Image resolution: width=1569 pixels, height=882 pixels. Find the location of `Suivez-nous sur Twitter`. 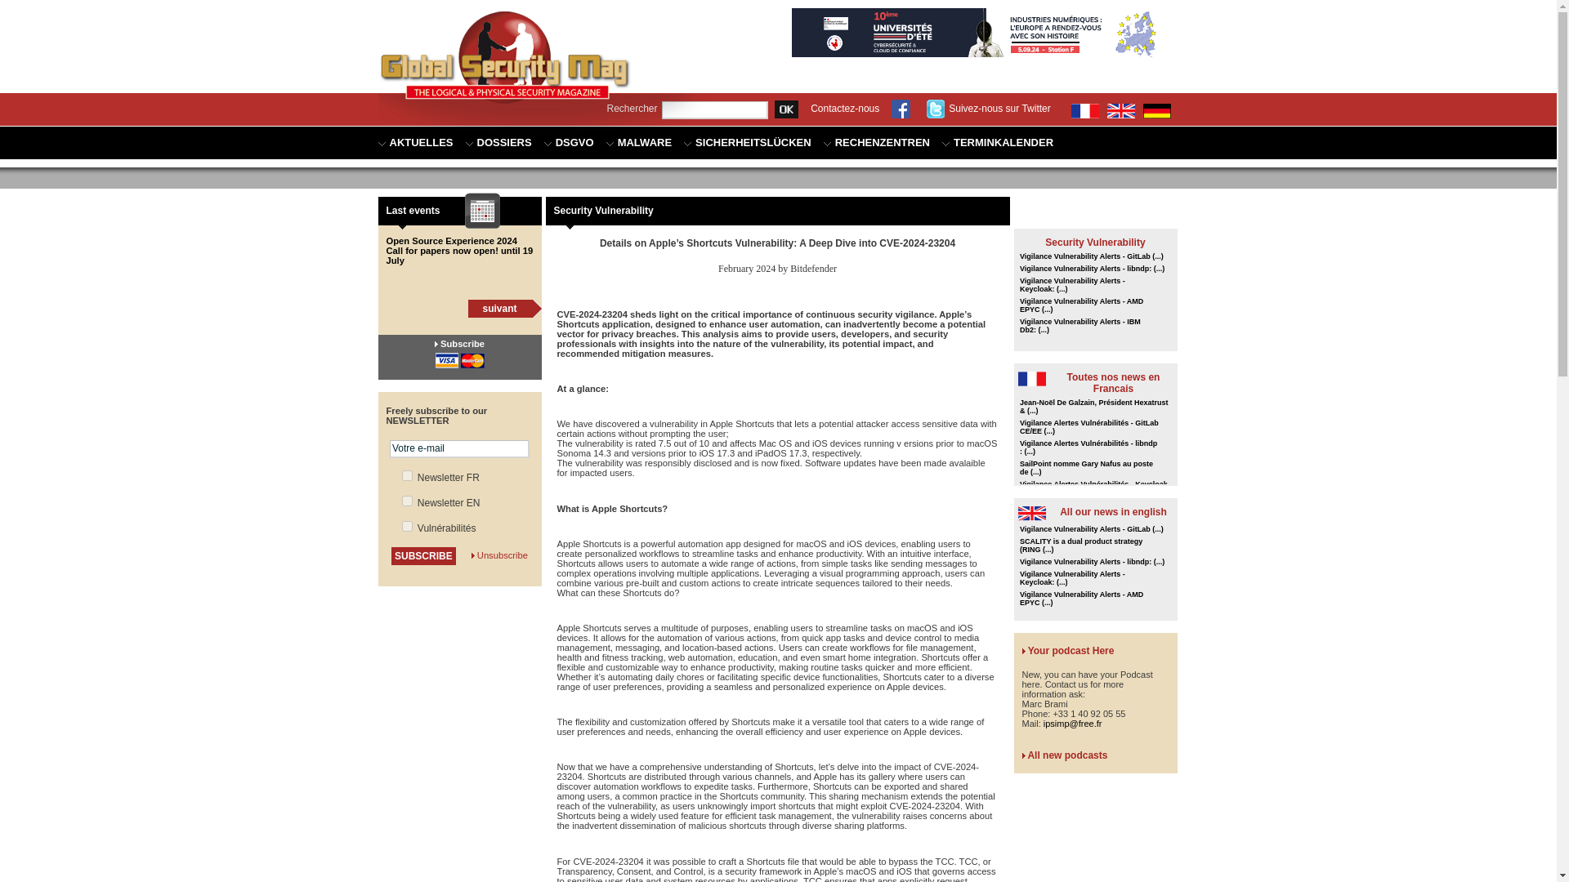

Suivez-nous sur Twitter is located at coordinates (1000, 109).